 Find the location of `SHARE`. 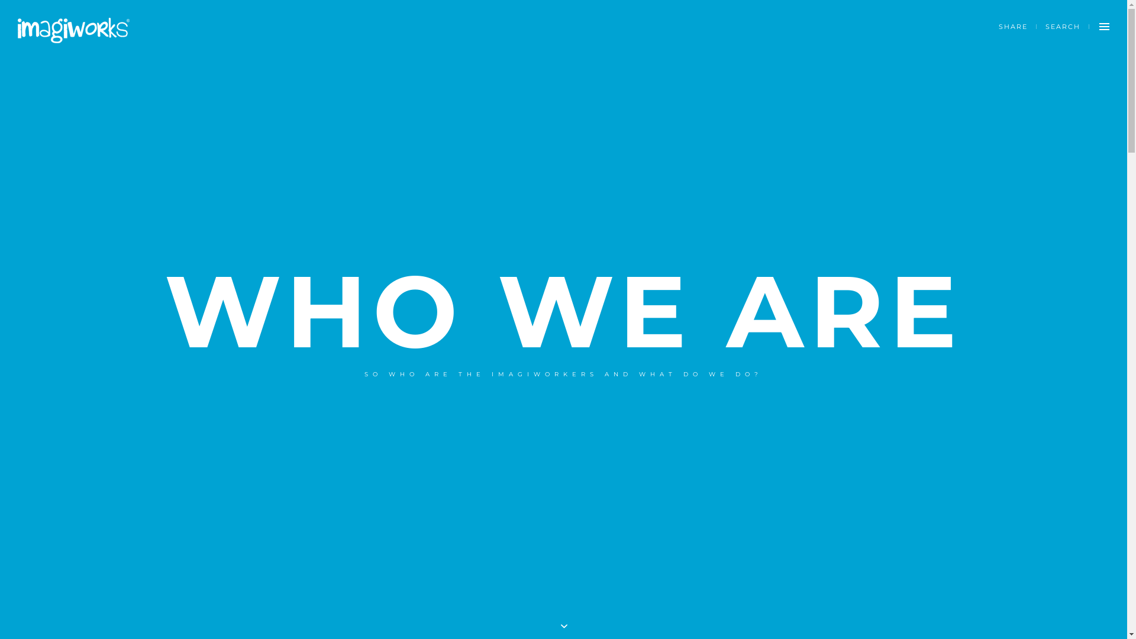

SHARE is located at coordinates (1013, 27).